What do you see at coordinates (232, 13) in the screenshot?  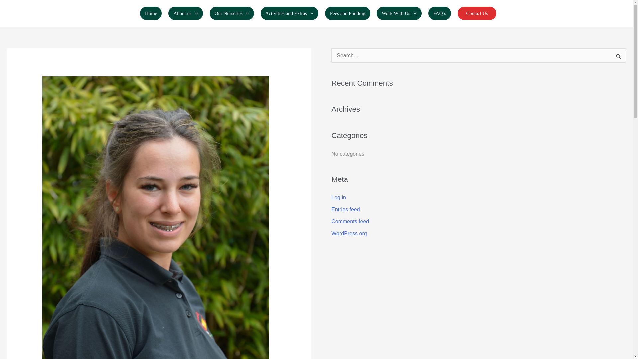 I see `Our Nurseries` at bounding box center [232, 13].